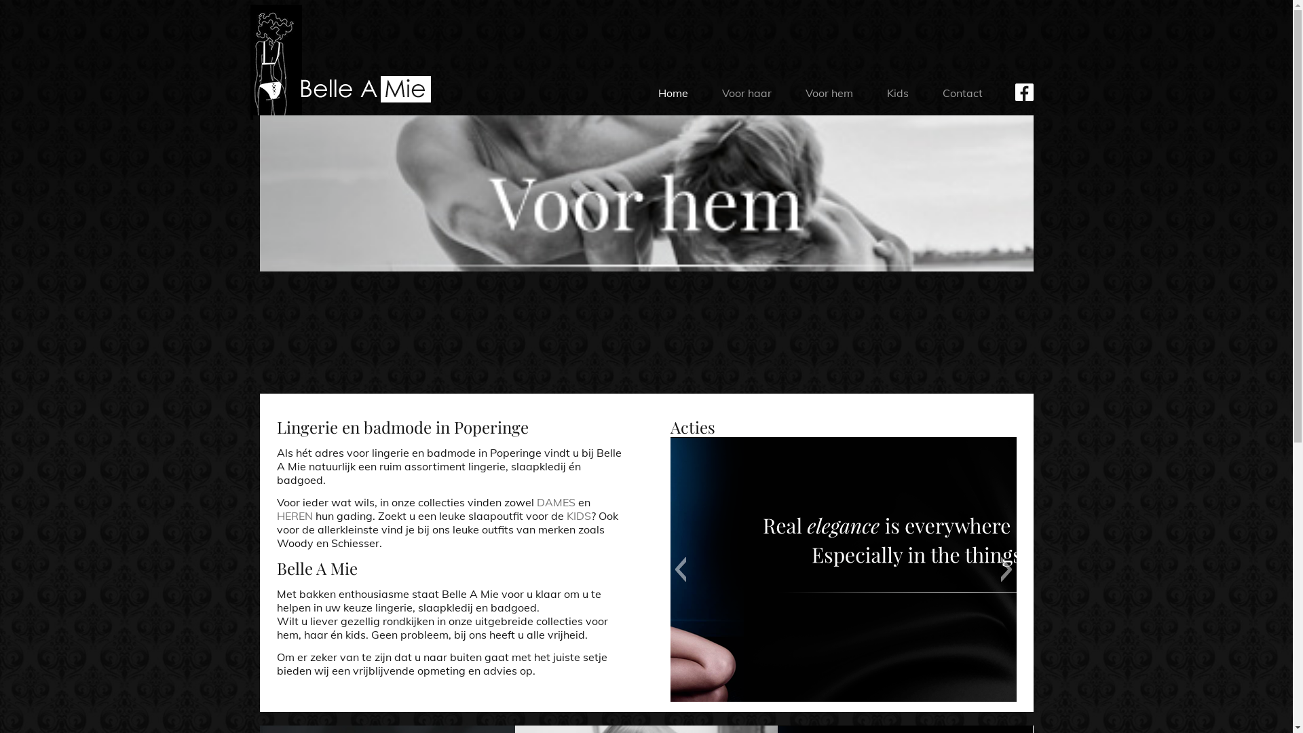 This screenshot has height=733, width=1303. I want to click on Voor haar, so click(747, 94).